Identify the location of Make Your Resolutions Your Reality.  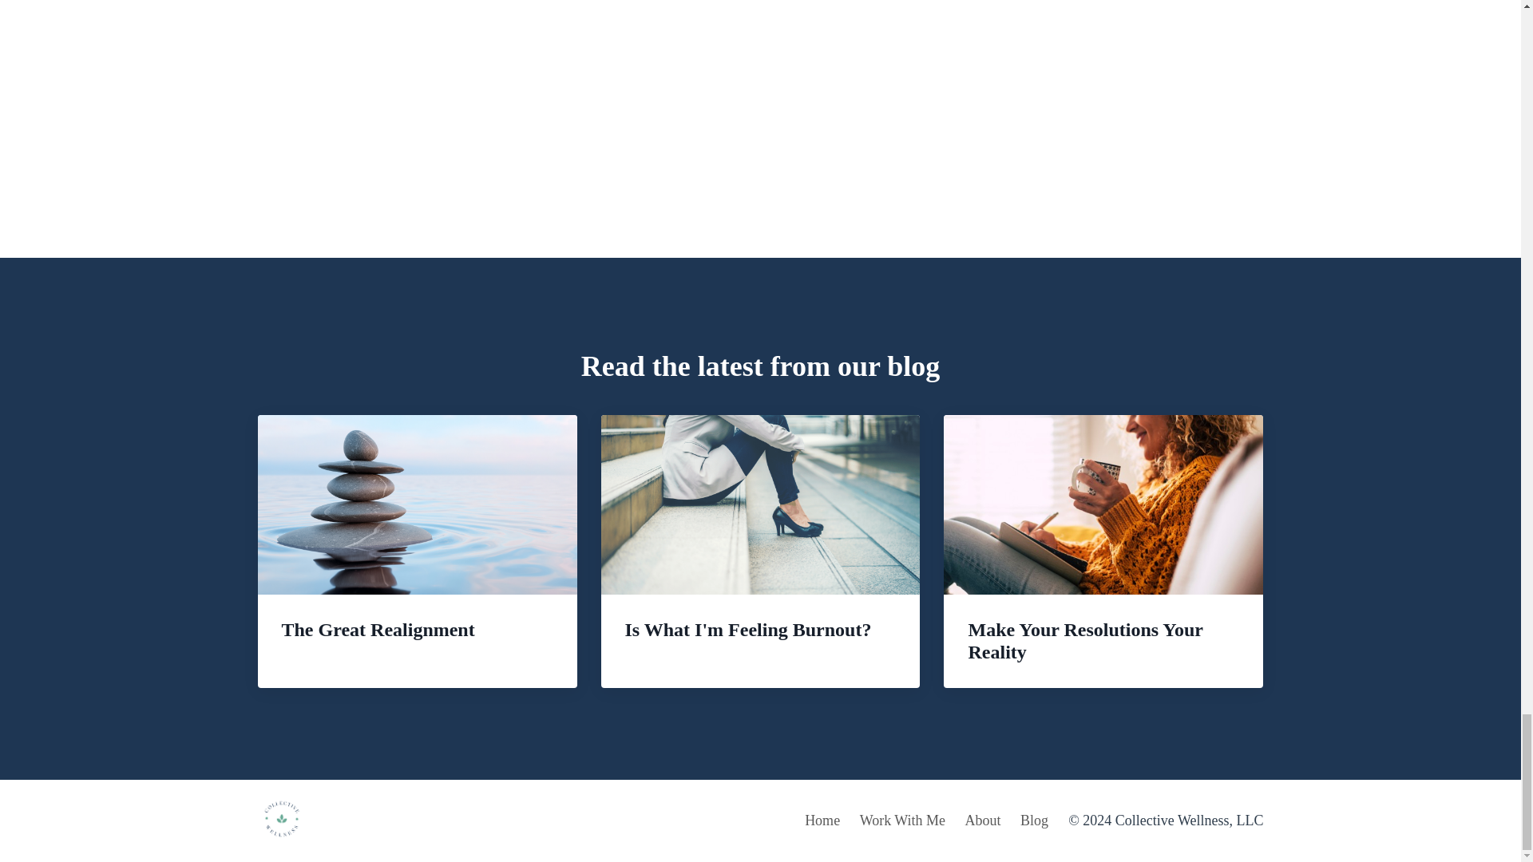
(1103, 551).